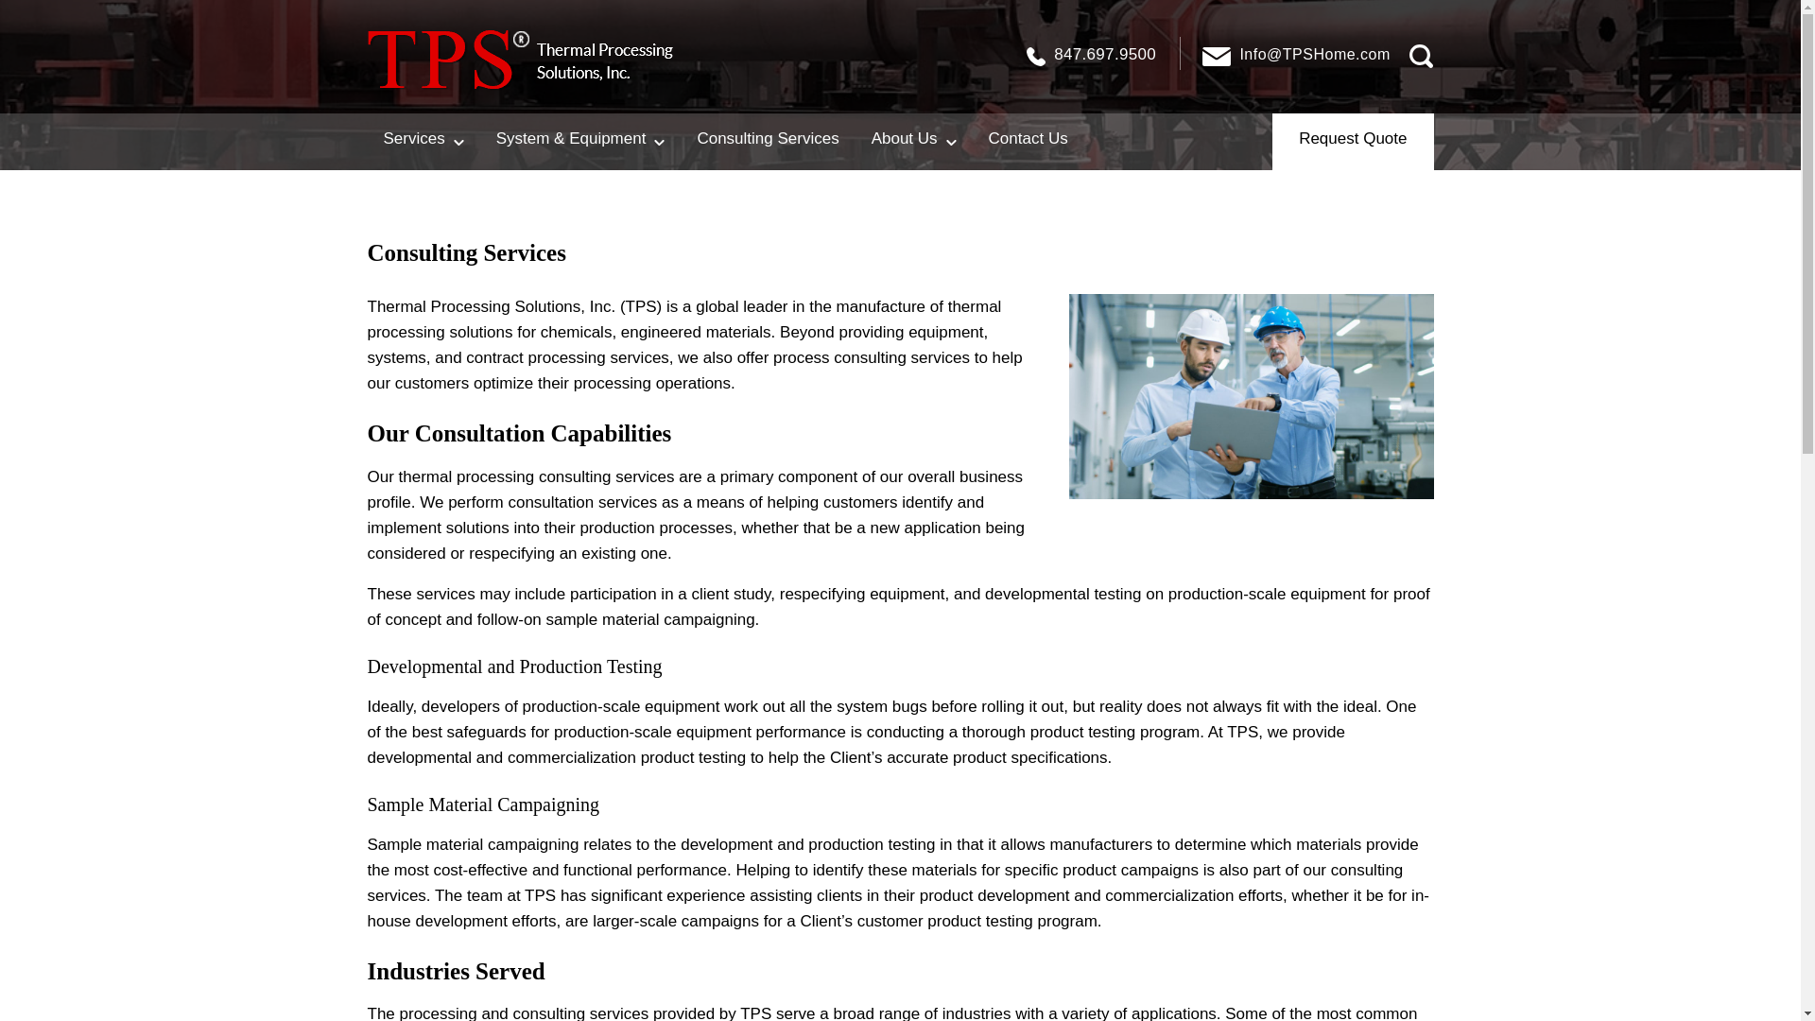 Image resolution: width=1815 pixels, height=1021 pixels. I want to click on Thermal Processing Solutions, Inc., so click(518, 61).